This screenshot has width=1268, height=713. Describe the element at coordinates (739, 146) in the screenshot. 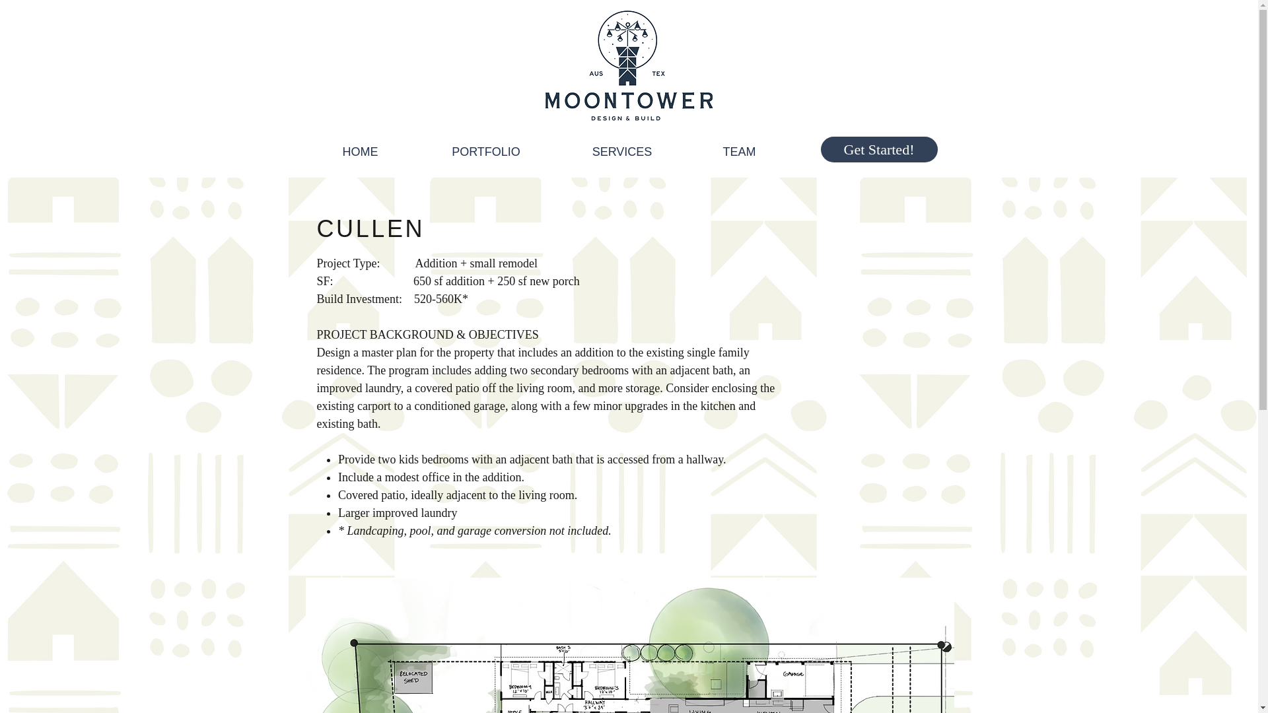

I see `TEAM` at that location.